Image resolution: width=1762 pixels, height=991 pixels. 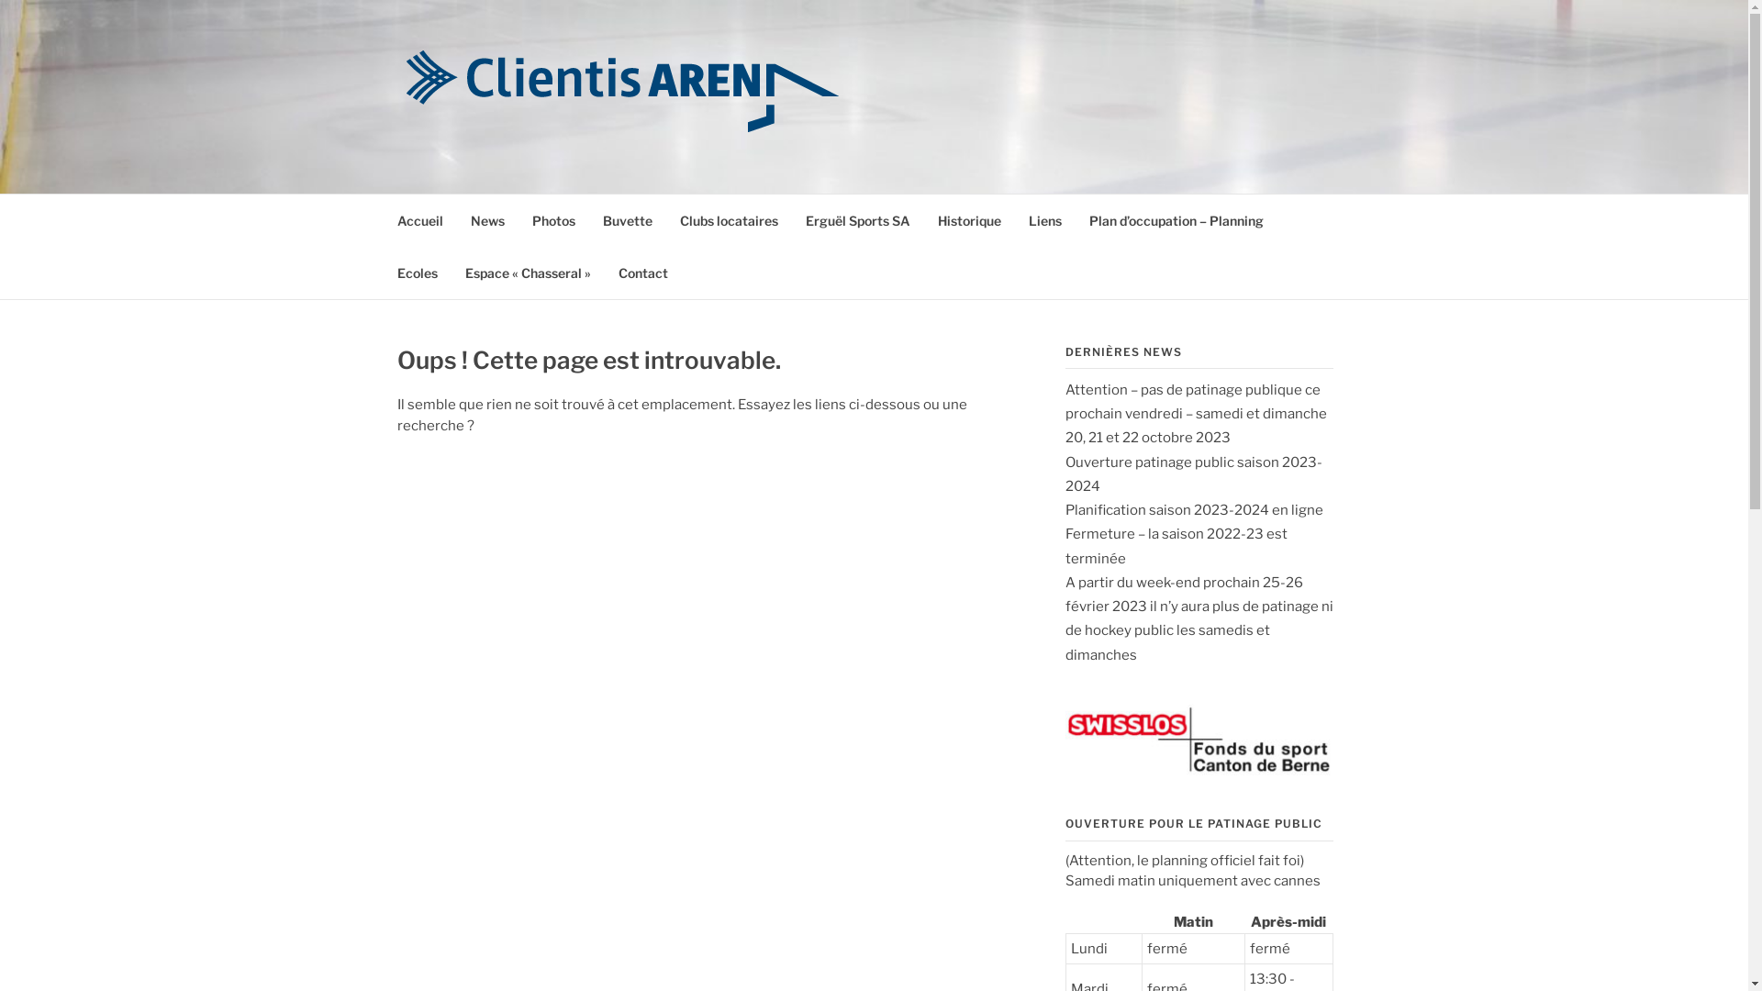 What do you see at coordinates (554, 220) in the screenshot?
I see `Photos` at bounding box center [554, 220].